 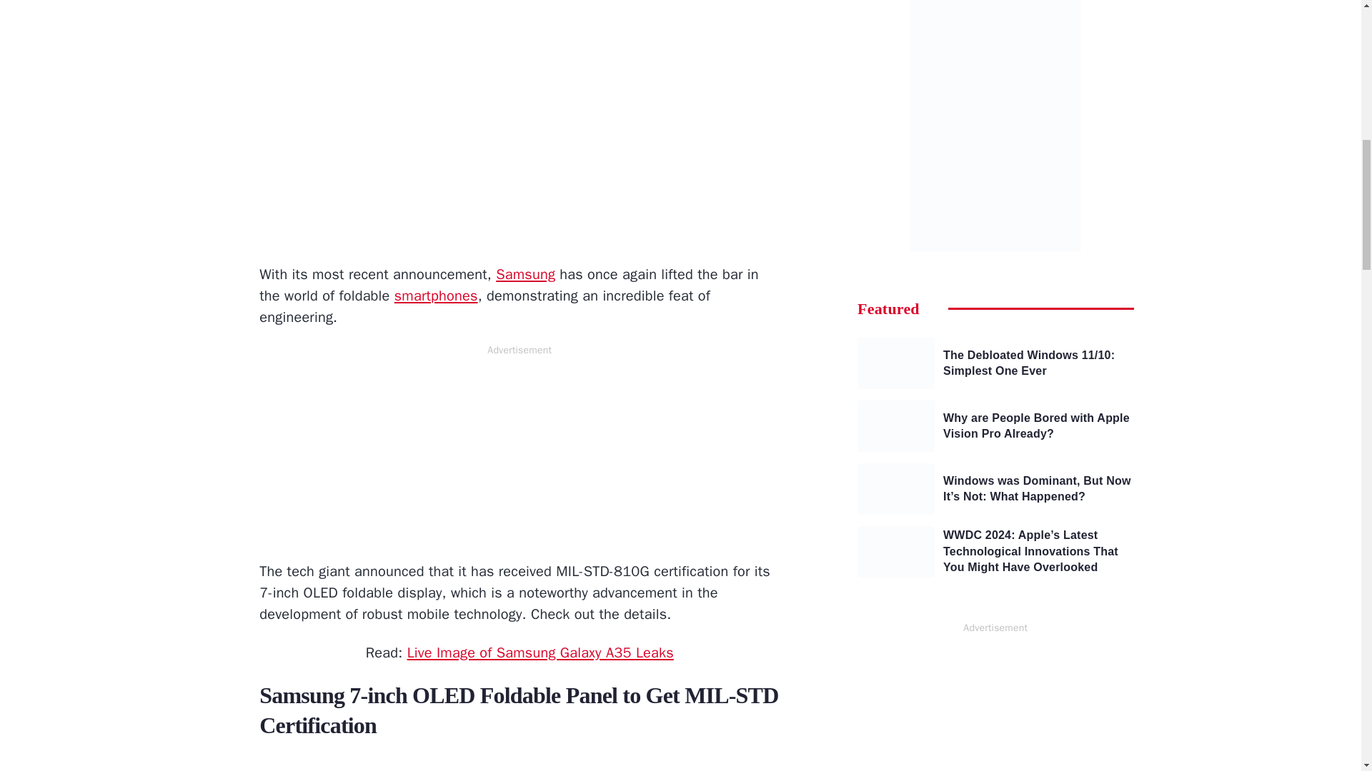 What do you see at coordinates (436, 296) in the screenshot?
I see `smartphones` at bounding box center [436, 296].